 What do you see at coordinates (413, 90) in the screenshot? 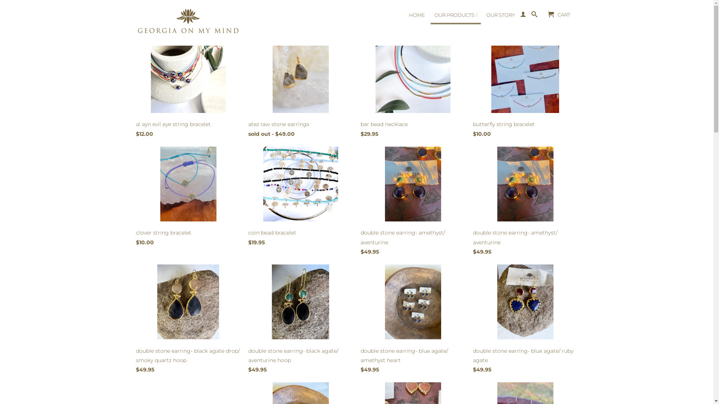
I see `bar bead necklace
$29.95` at bounding box center [413, 90].